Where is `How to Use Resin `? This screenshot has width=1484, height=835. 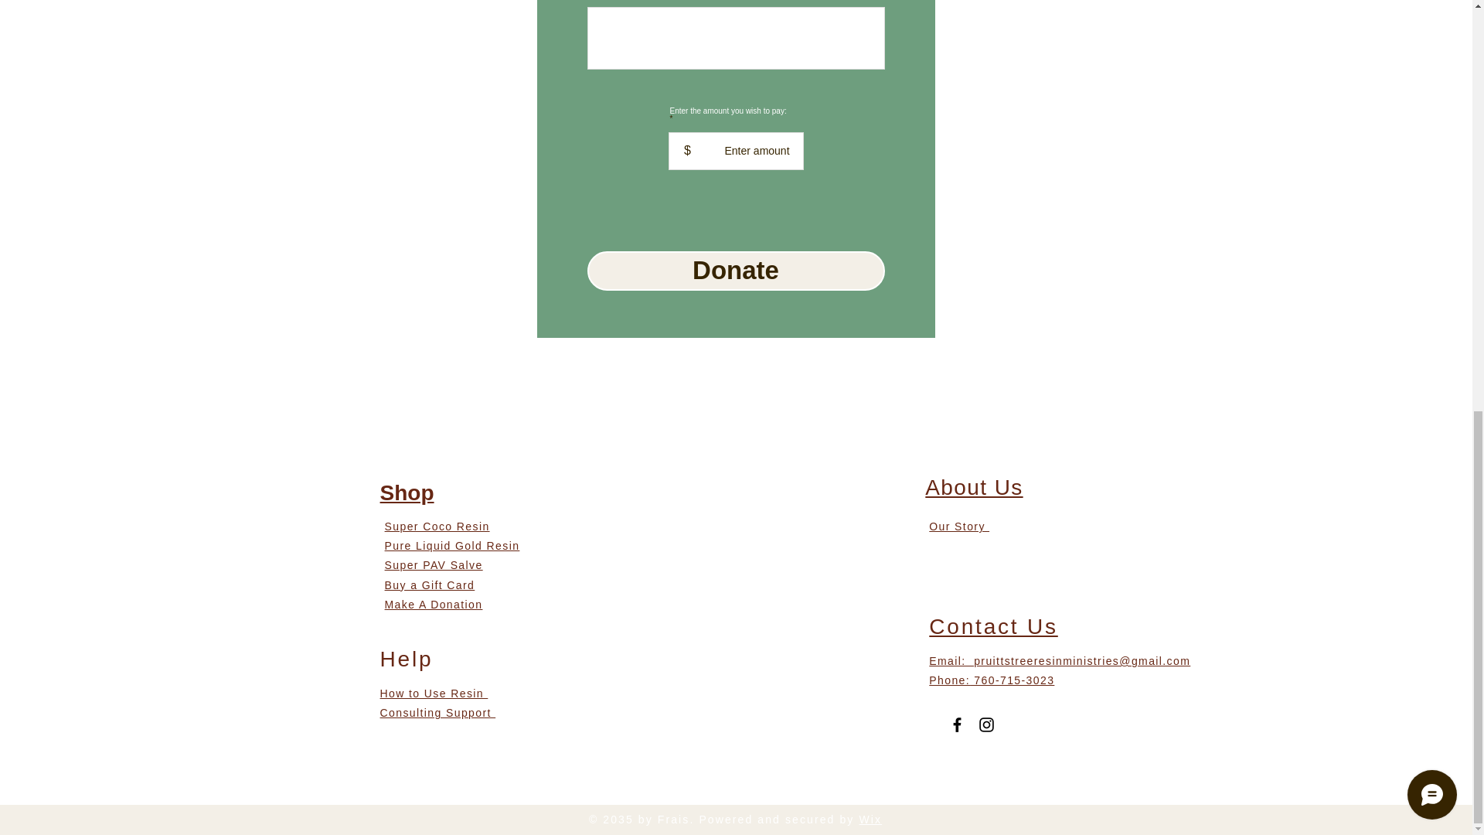 How to Use Resin  is located at coordinates (434, 693).